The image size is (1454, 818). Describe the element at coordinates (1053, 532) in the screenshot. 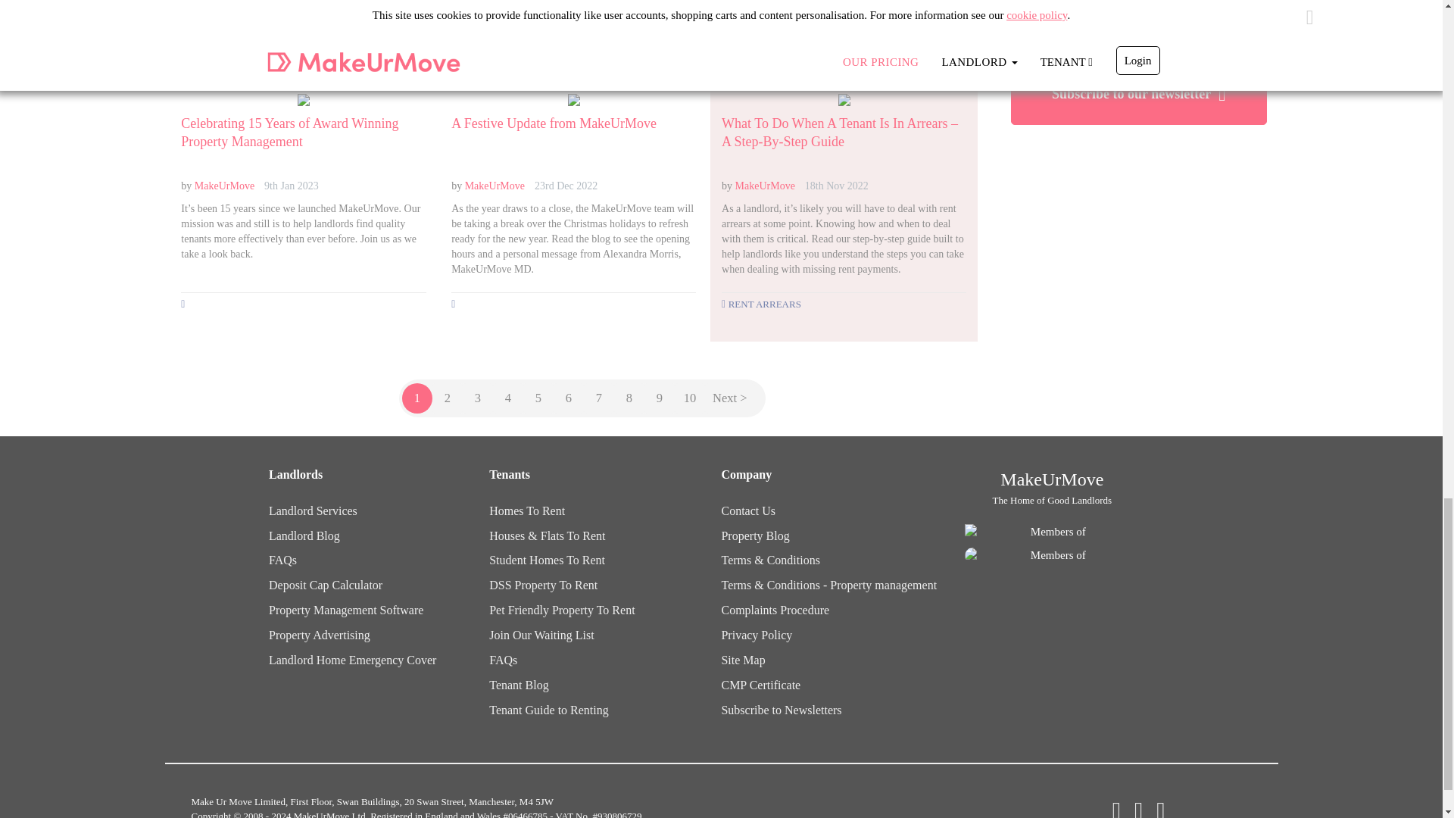

I see `Members of` at that location.